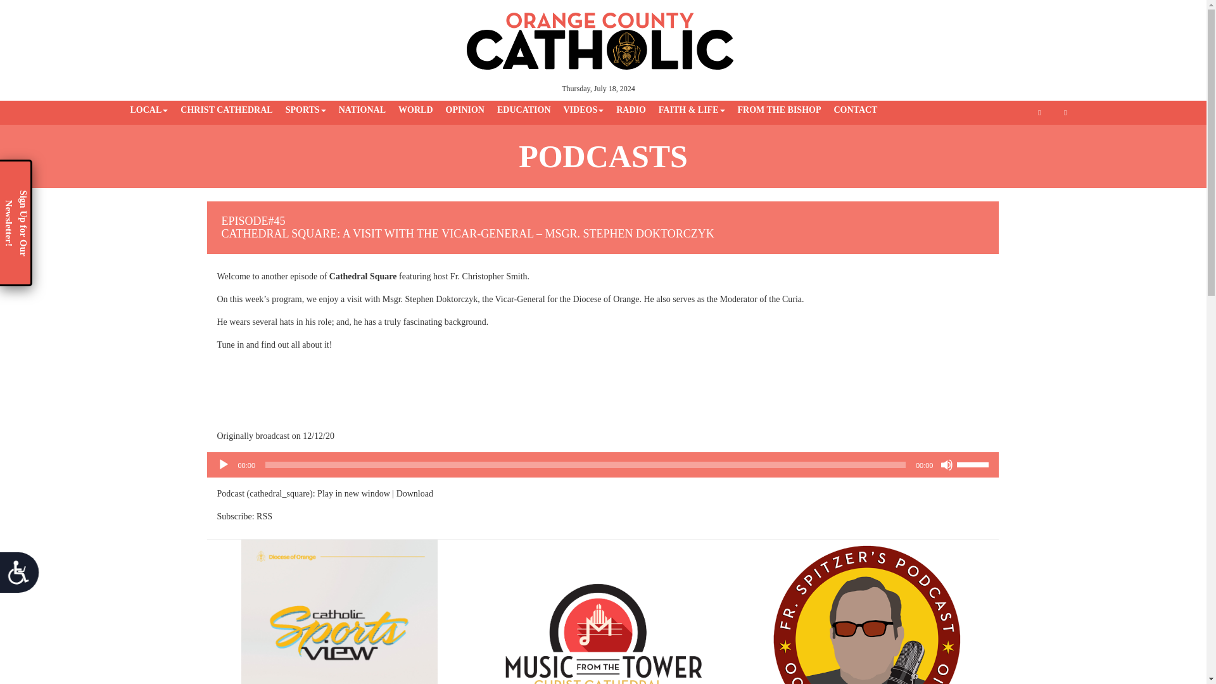 This screenshot has width=1216, height=684. I want to click on RADIO, so click(631, 110).